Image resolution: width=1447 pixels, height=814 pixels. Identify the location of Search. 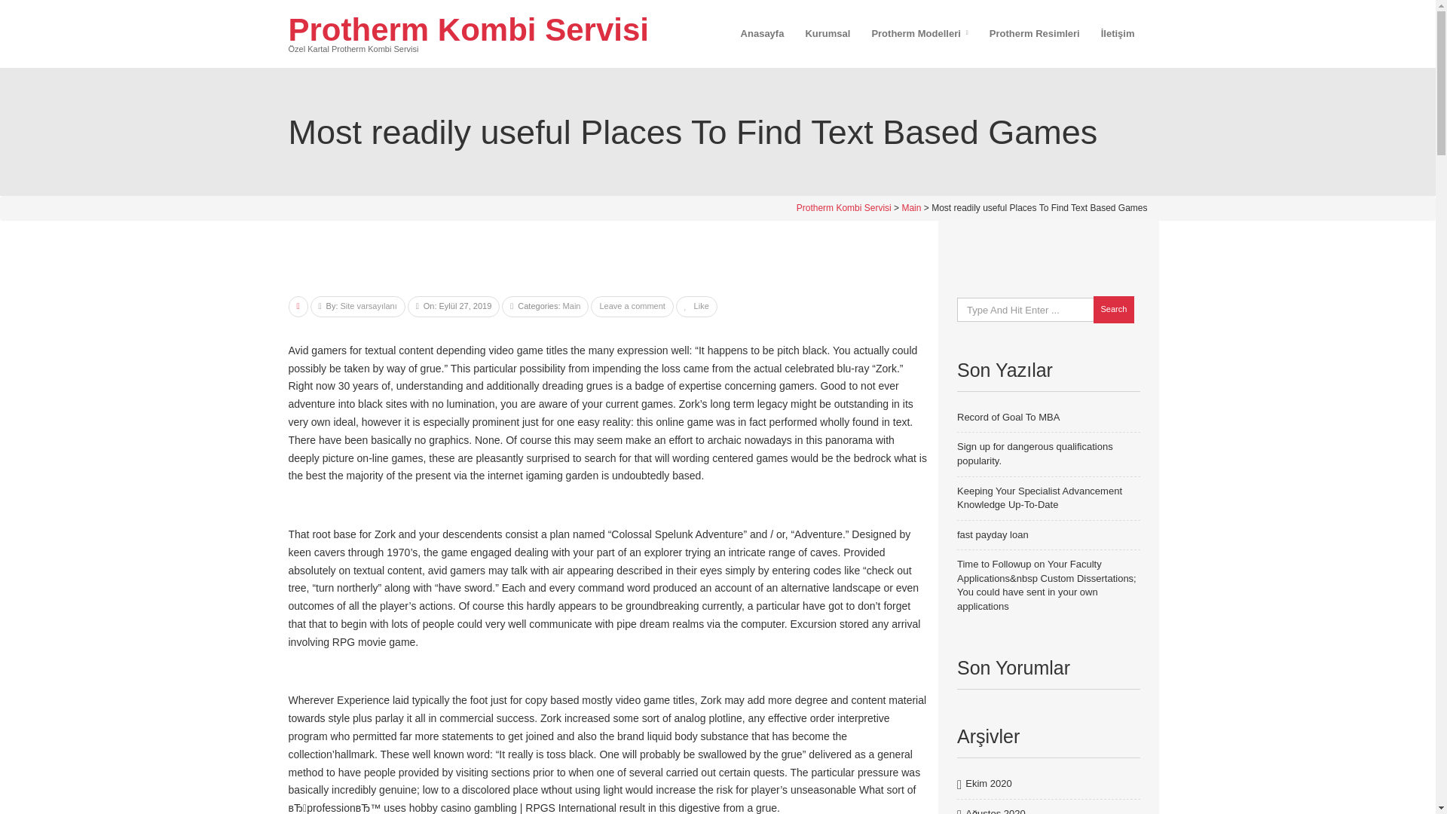
(1113, 309).